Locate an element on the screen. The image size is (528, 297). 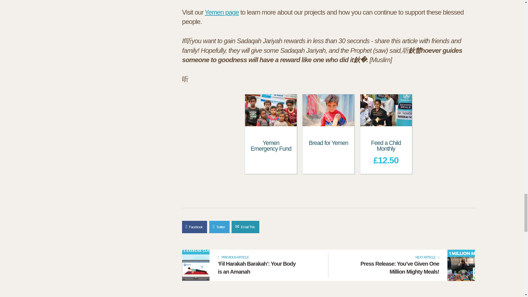
Yemen Emergency Fund is located at coordinates (271, 146).